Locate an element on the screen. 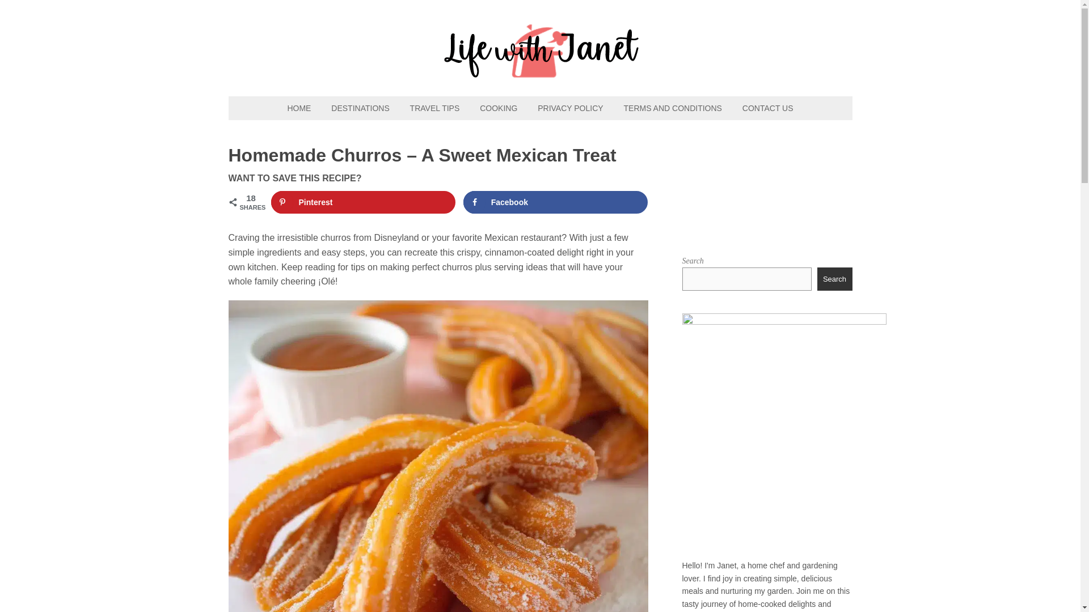 This screenshot has width=1089, height=612. Share on Facebook is located at coordinates (556, 202).